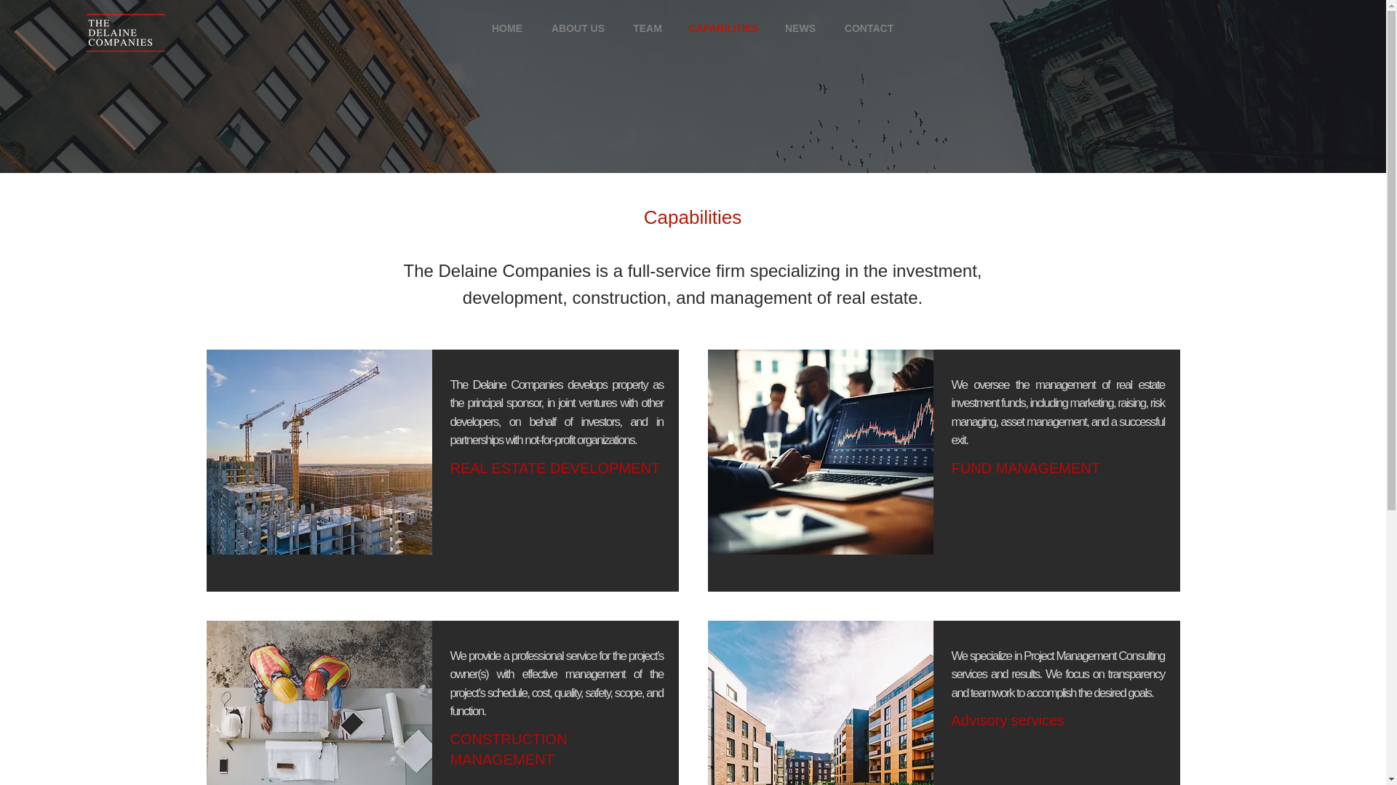 This screenshot has height=785, width=1397. I want to click on TEAM, so click(648, 28).